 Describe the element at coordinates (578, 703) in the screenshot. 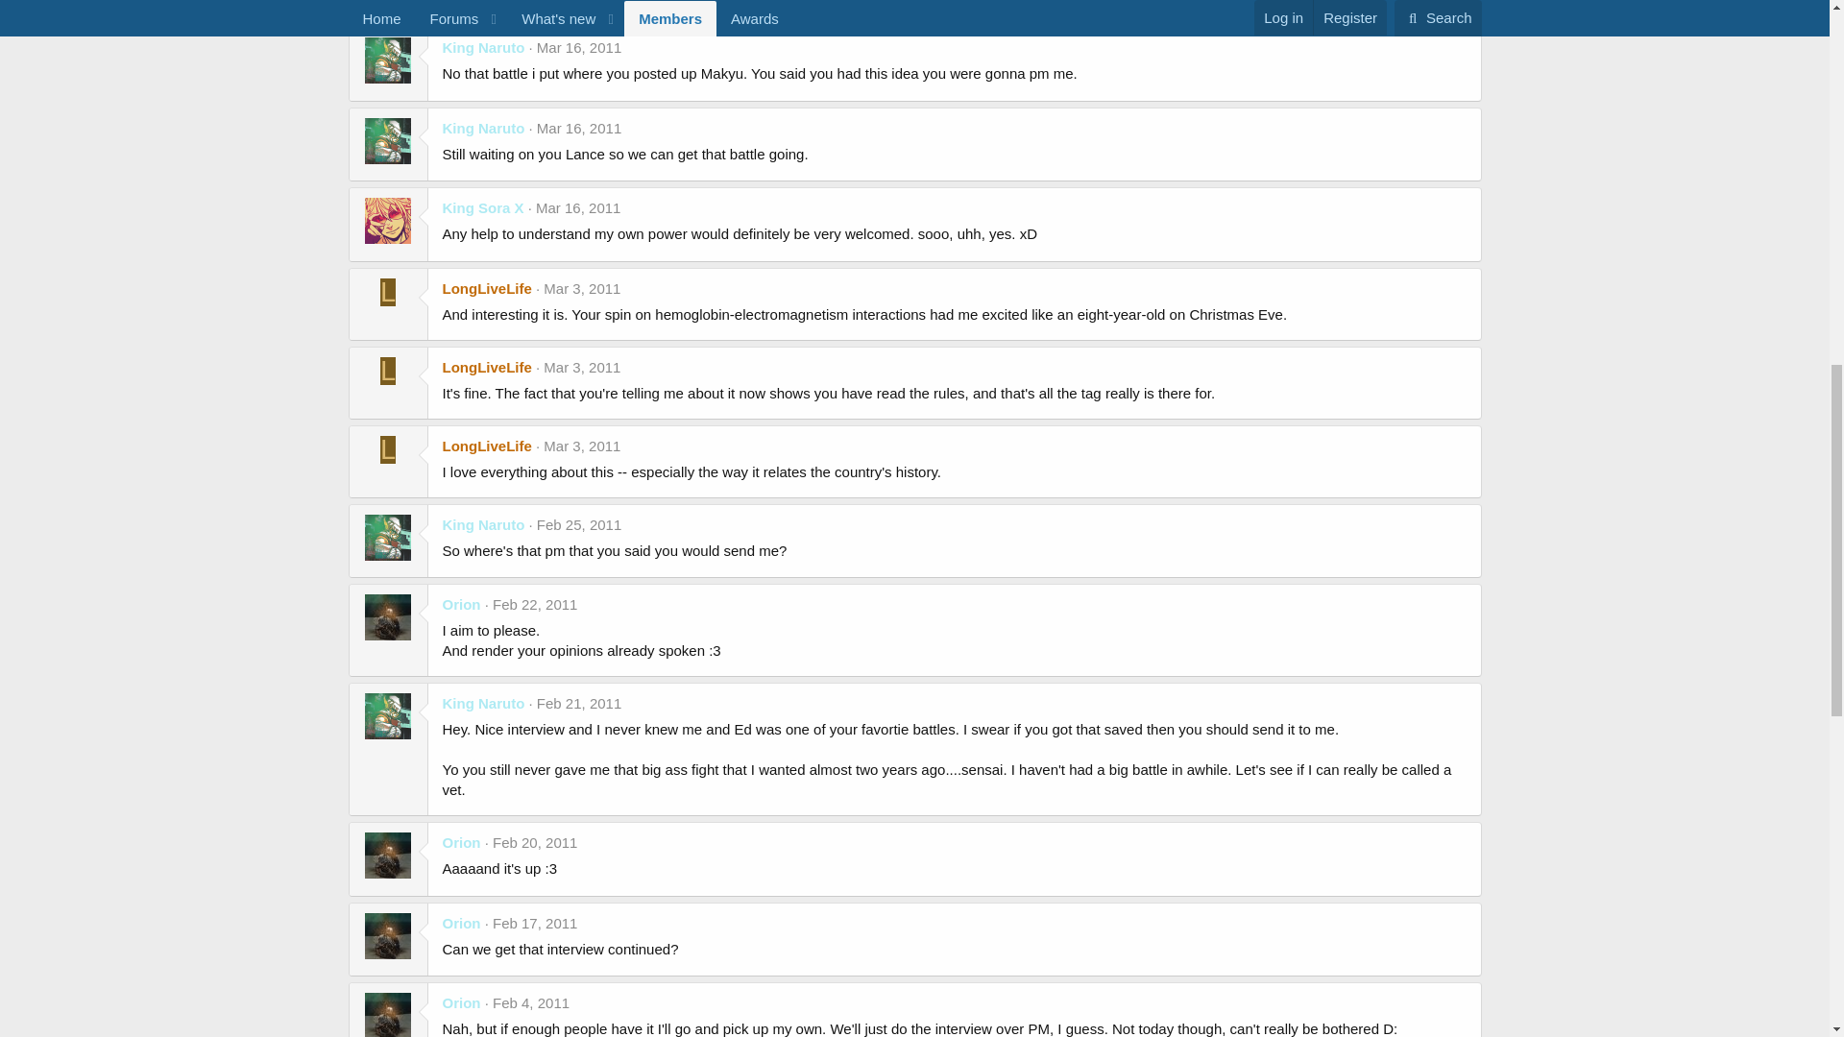

I see `Feb 21, 2011 at 6:00 AM` at that location.